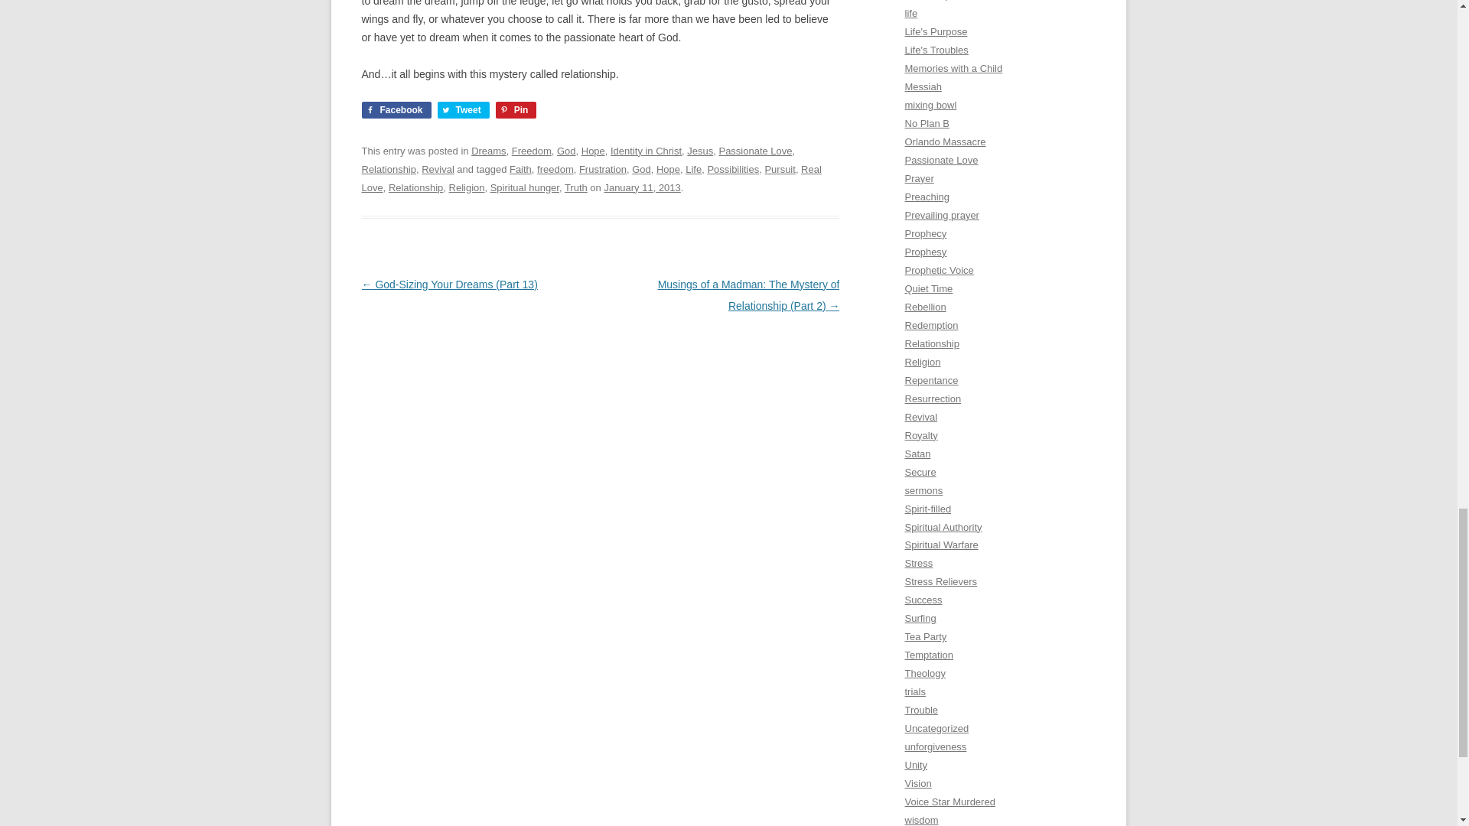 Image resolution: width=1469 pixels, height=826 pixels. What do you see at coordinates (733, 168) in the screenshot?
I see `Possibilities` at bounding box center [733, 168].